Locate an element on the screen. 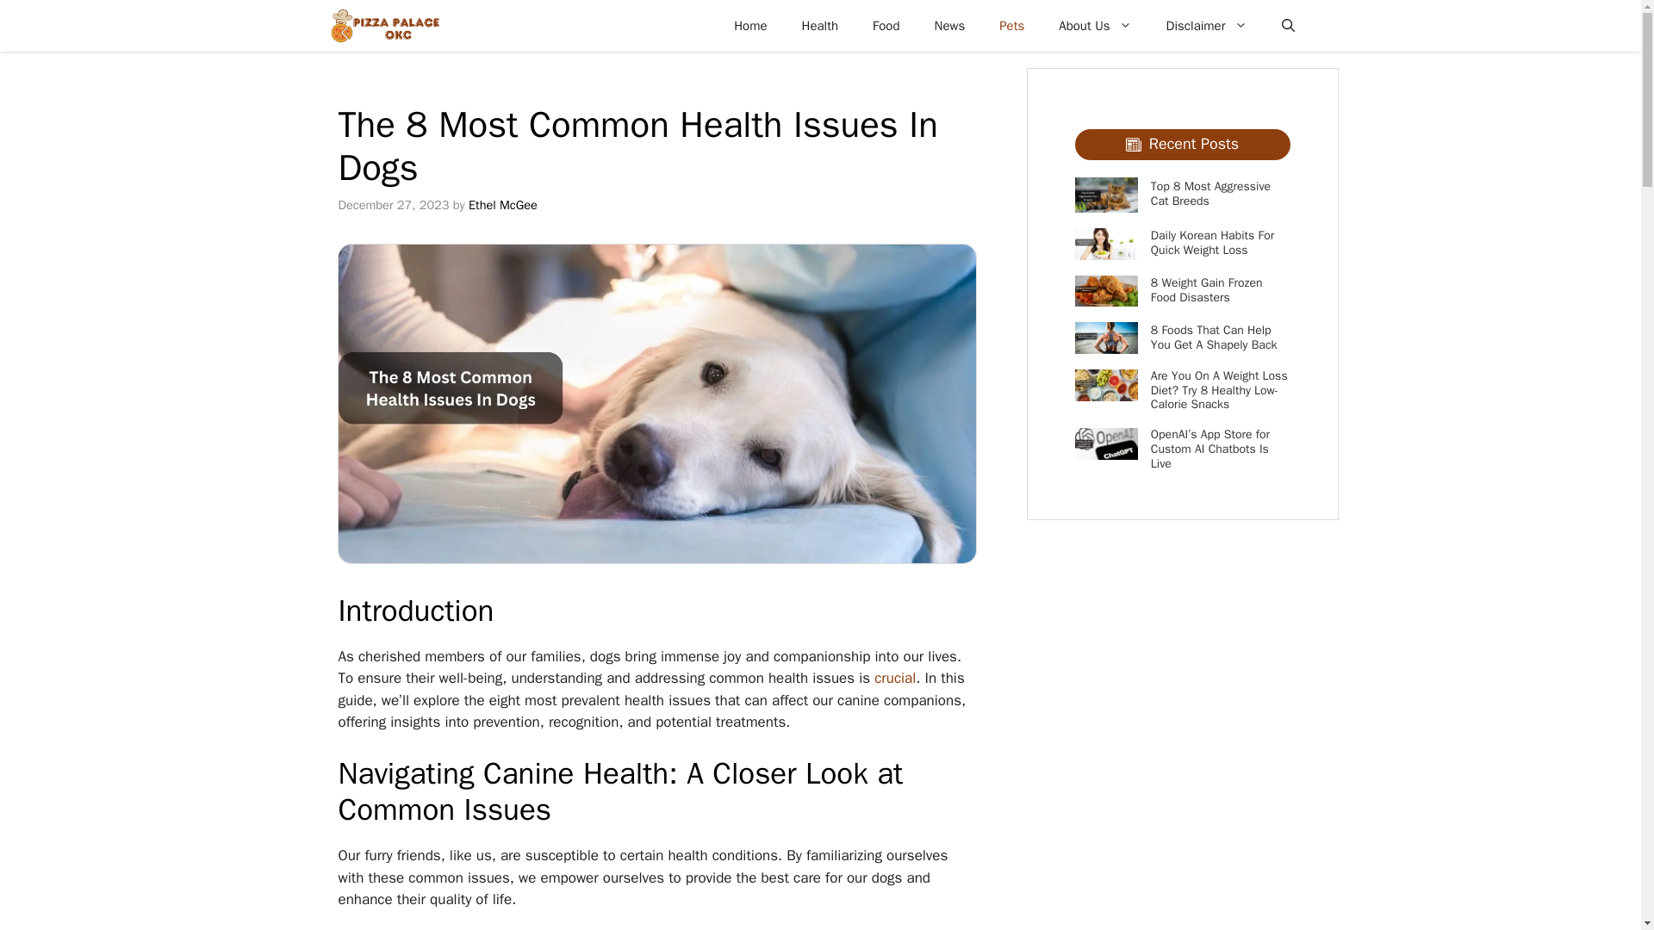  Pets is located at coordinates (1011, 26).